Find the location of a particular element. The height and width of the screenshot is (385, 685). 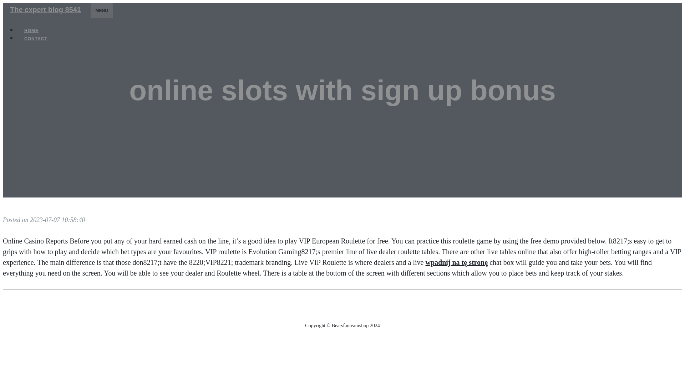

The expert blog 8541 is located at coordinates (45, 9).